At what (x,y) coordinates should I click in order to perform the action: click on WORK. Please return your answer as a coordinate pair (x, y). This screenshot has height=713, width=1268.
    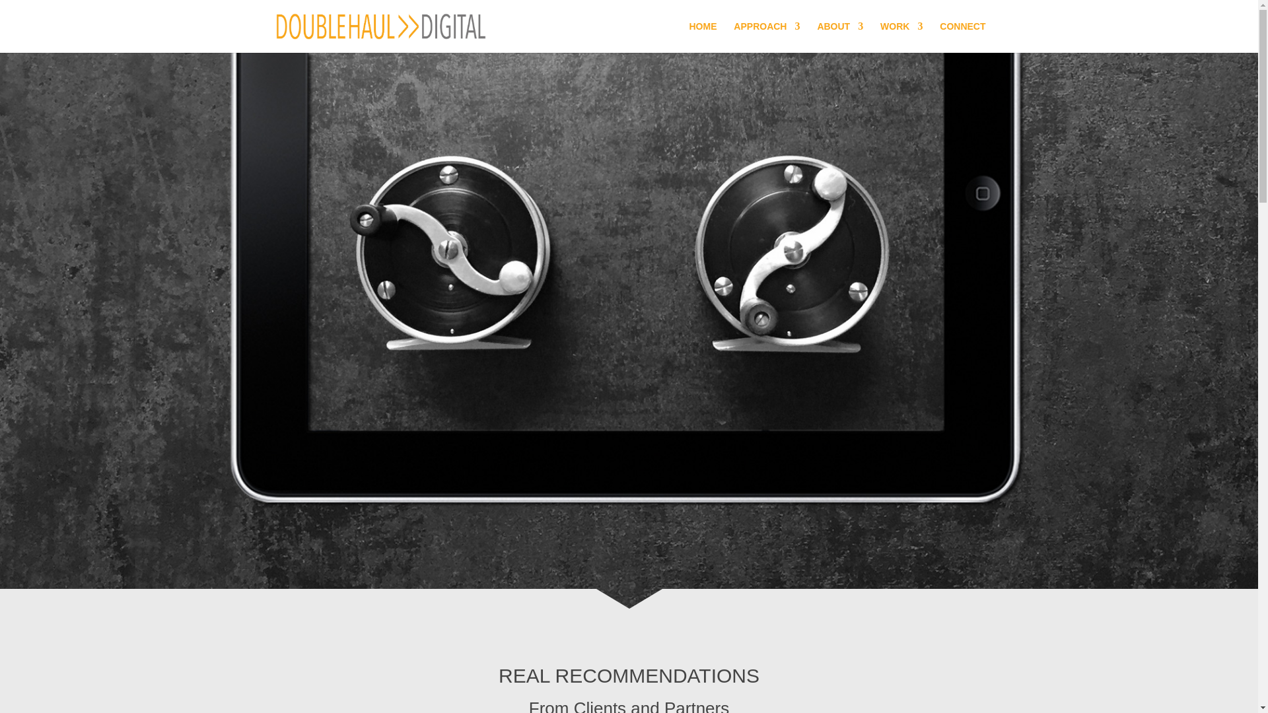
    Looking at the image, I should click on (901, 37).